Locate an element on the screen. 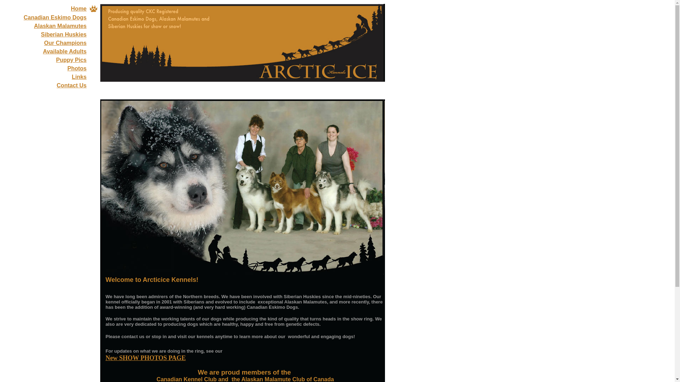 This screenshot has width=680, height=382. Contact Us is located at coordinates (71, 85).